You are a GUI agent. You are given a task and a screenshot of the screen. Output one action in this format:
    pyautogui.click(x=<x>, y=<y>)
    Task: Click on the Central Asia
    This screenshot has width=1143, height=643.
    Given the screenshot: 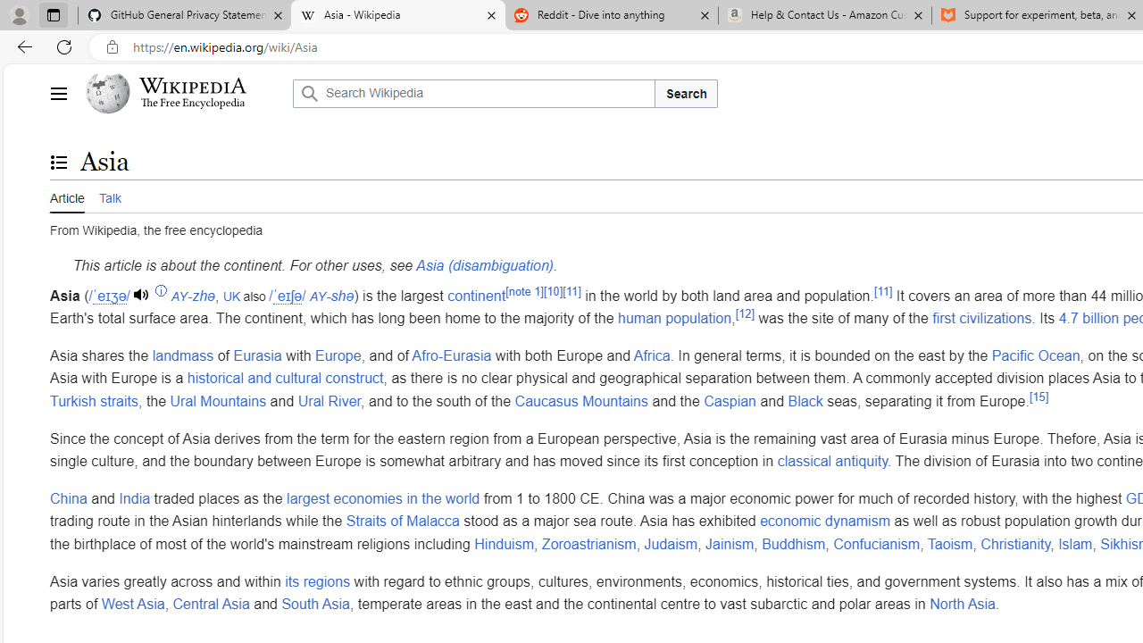 What is the action you would take?
    pyautogui.click(x=211, y=605)
    